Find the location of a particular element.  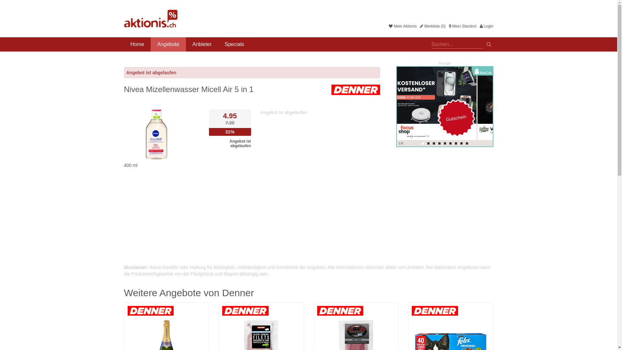

Mein Aktionis is located at coordinates (403, 26).